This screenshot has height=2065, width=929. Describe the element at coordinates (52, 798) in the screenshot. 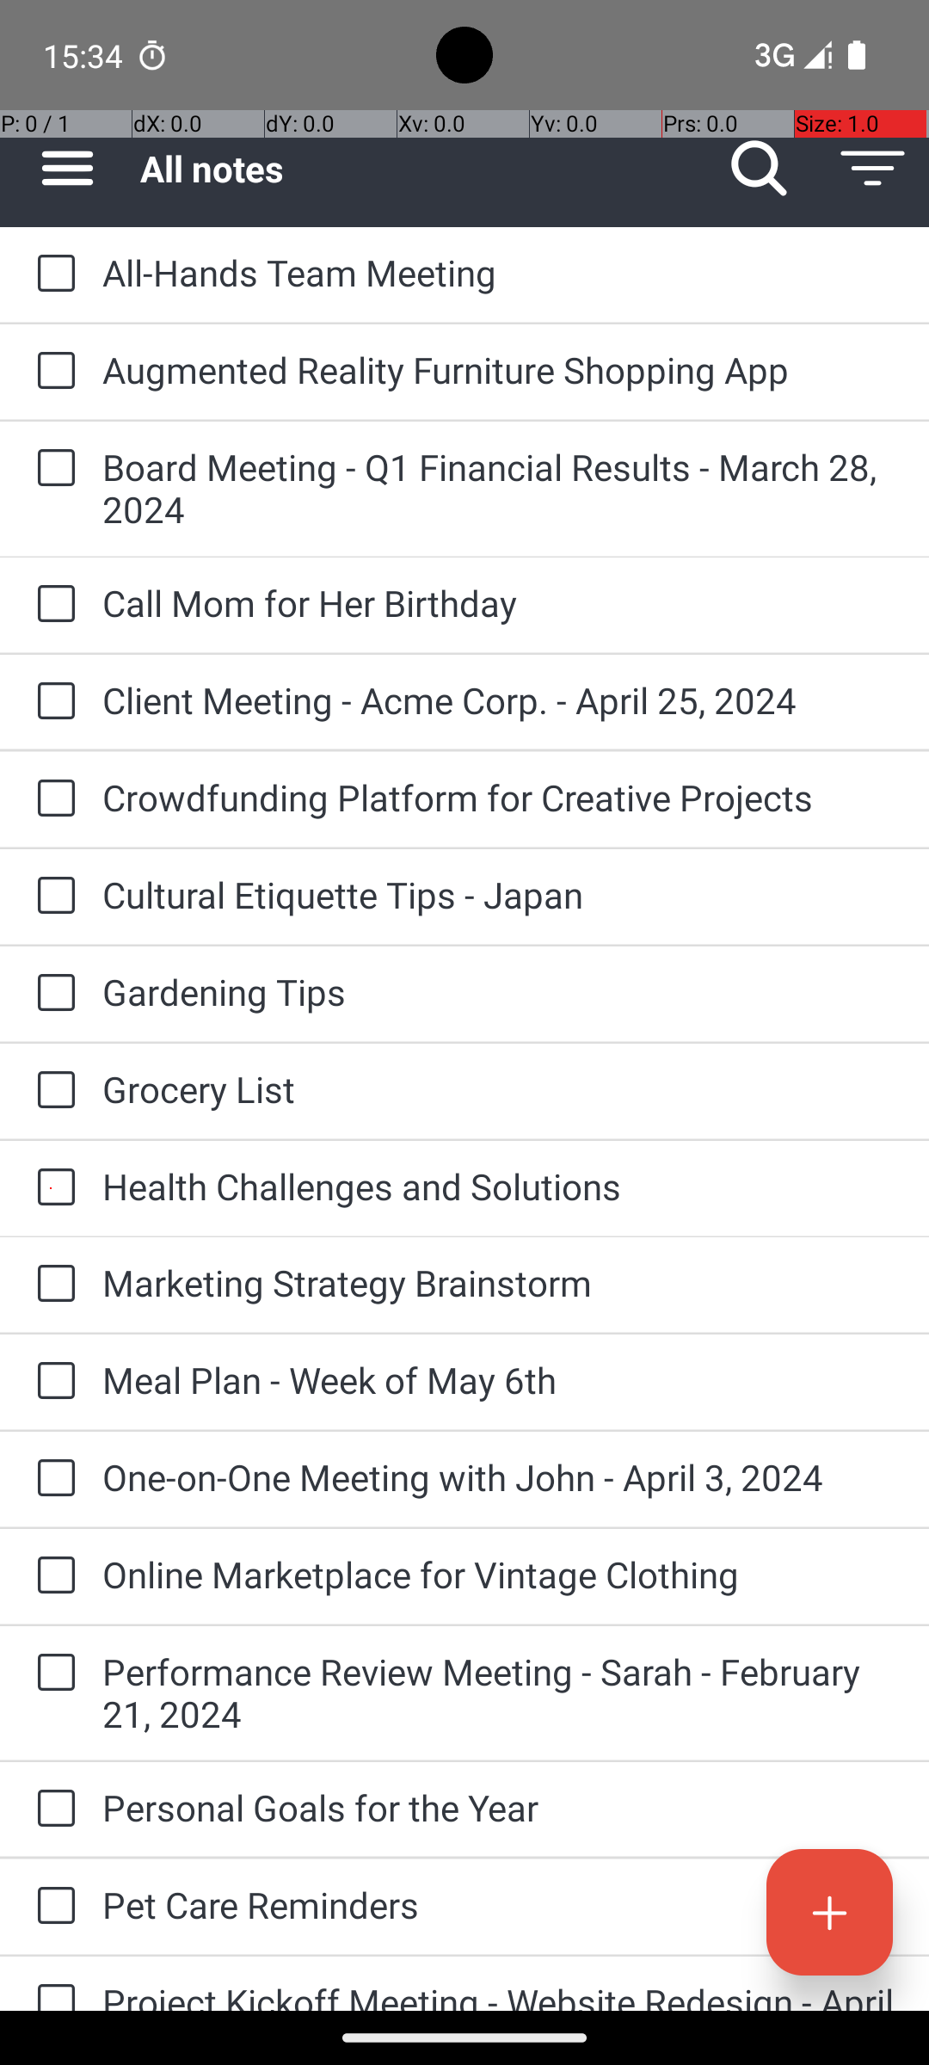

I see `to-do: Crowdfunding Platform for Creative Projects` at that location.